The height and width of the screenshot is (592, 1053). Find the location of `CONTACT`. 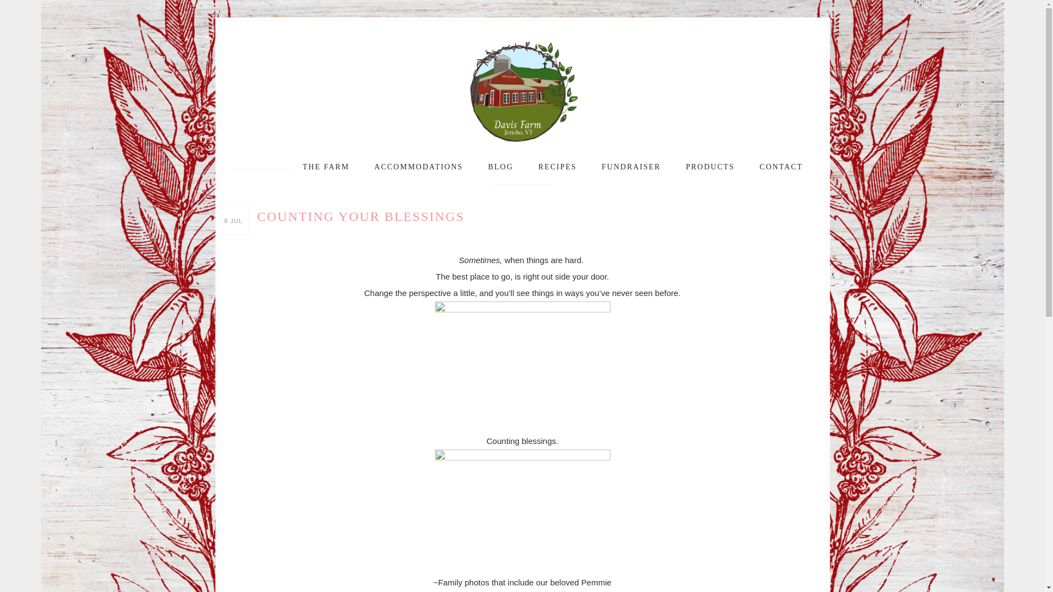

CONTACT is located at coordinates (781, 167).